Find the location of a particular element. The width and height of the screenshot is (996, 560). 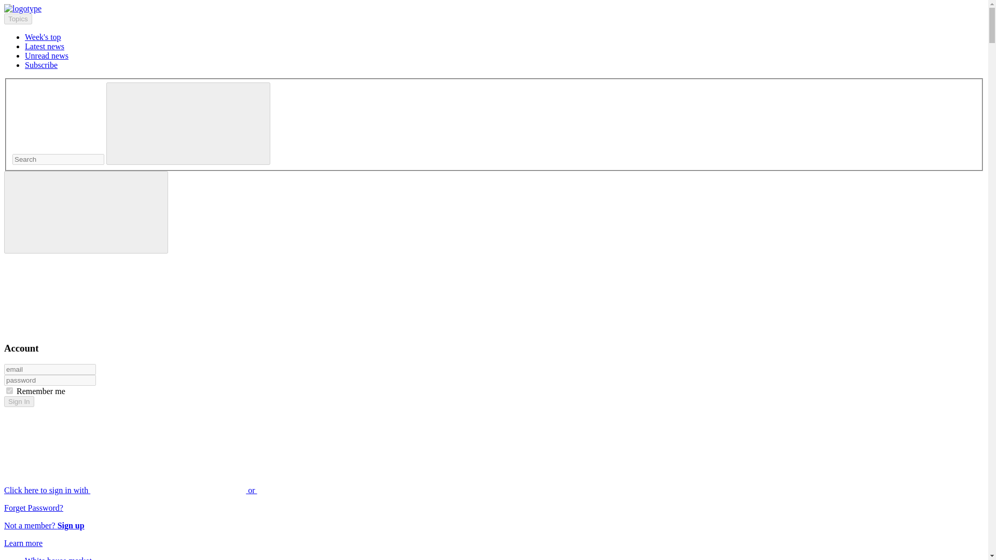

White house market is located at coordinates (58, 558).